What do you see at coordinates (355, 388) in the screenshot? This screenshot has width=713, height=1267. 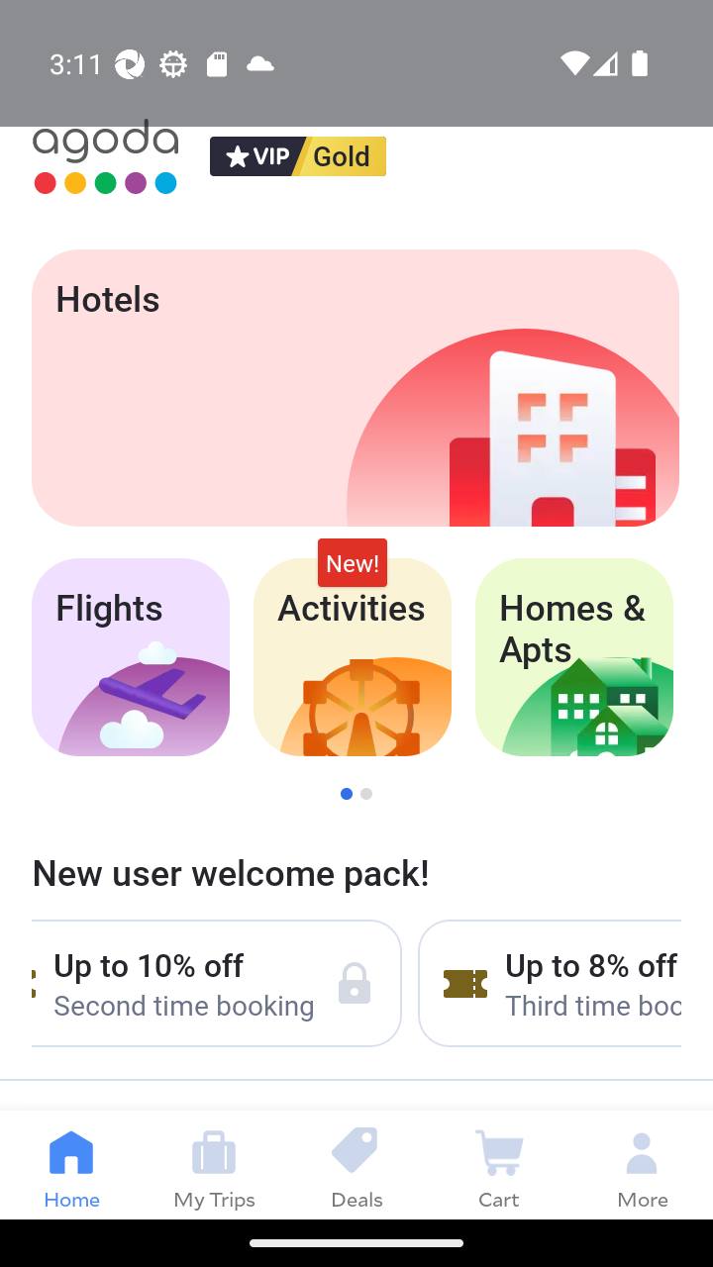 I see `Hotels` at bounding box center [355, 388].